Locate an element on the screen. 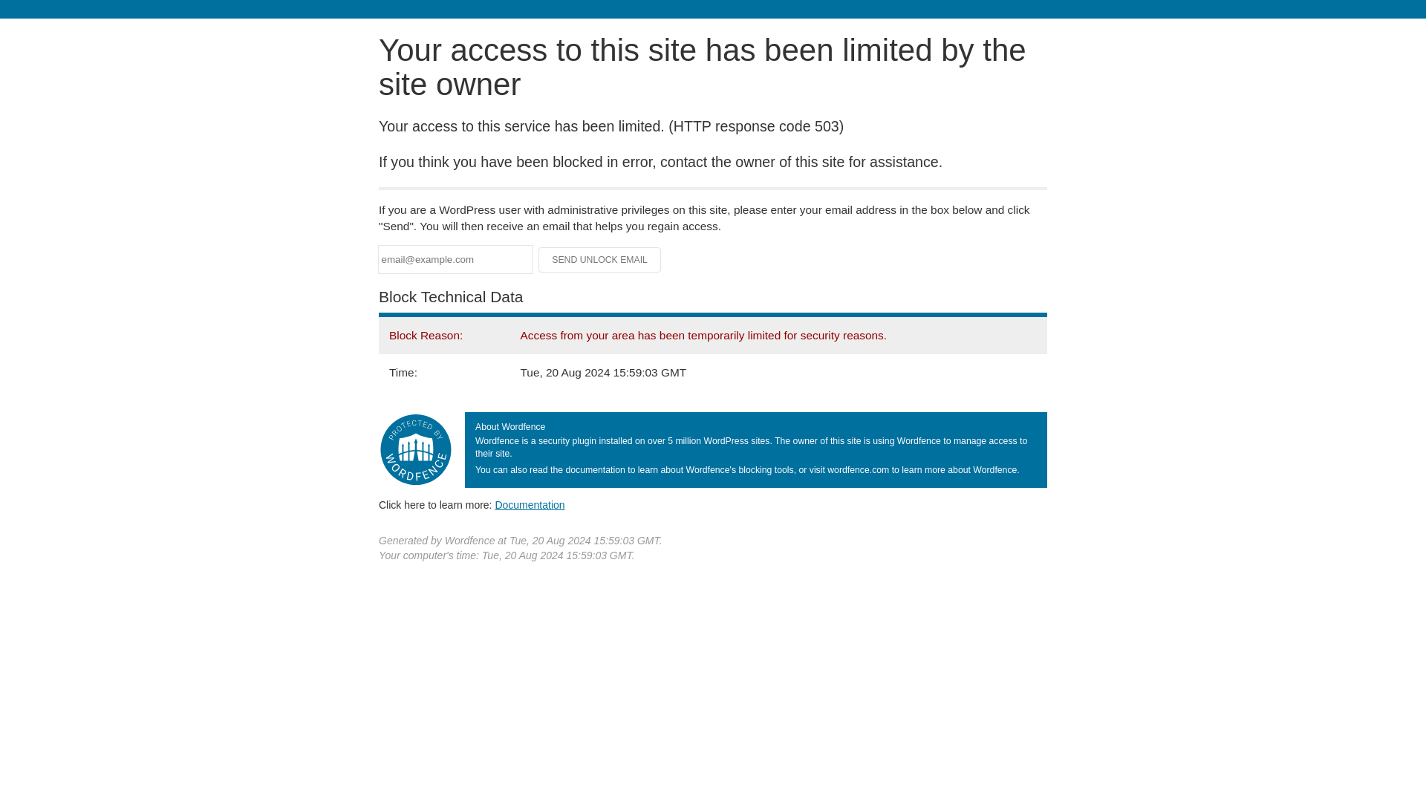 This screenshot has height=802, width=1426. Send Unlock Email is located at coordinates (600, 260).